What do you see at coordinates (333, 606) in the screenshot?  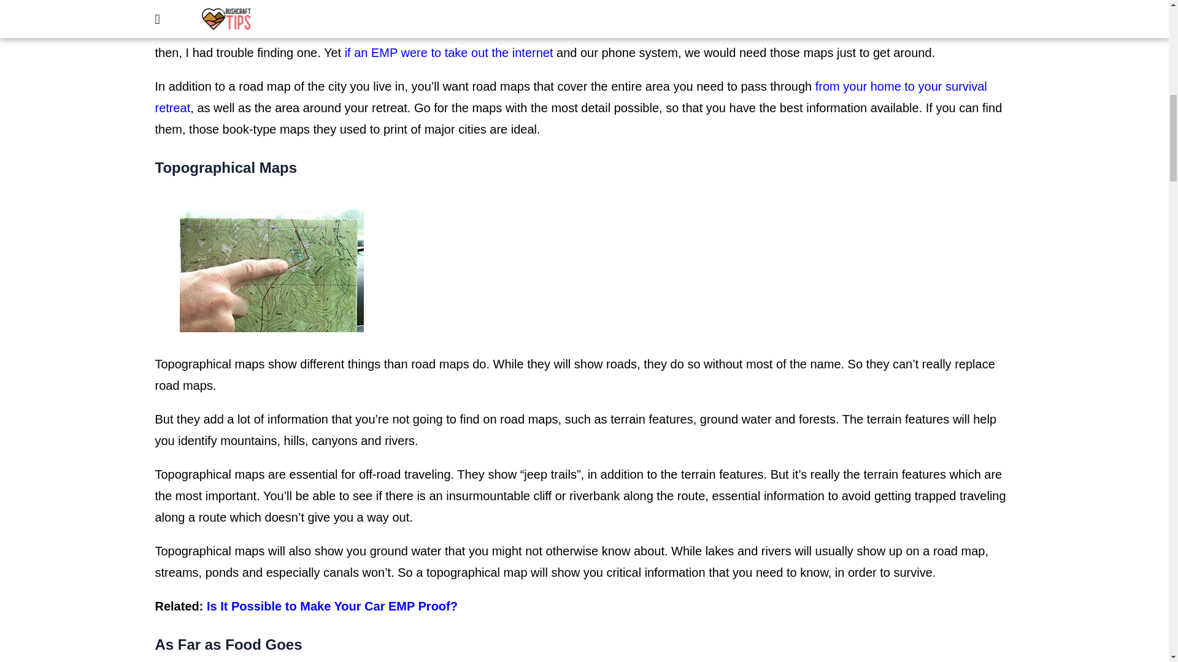 I see `Is It Possible to Make Your Car EMP Proof?` at bounding box center [333, 606].